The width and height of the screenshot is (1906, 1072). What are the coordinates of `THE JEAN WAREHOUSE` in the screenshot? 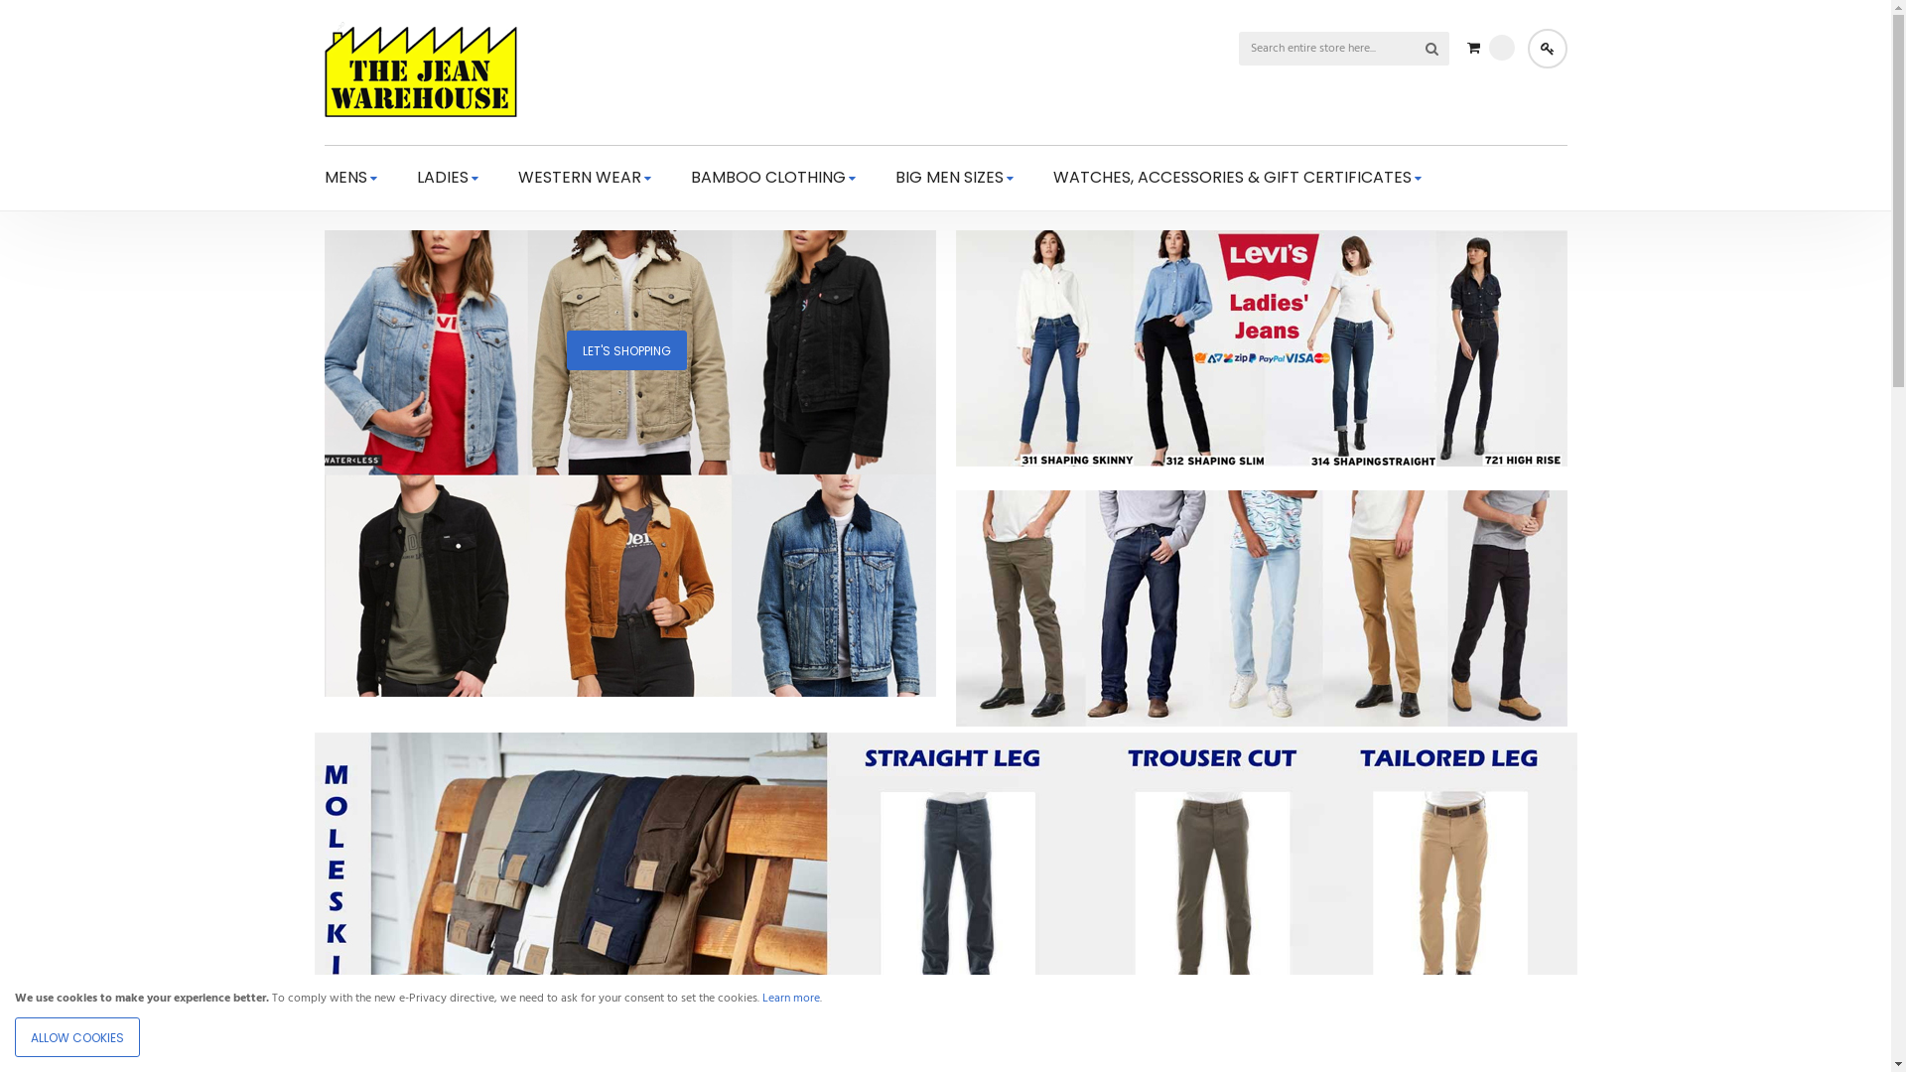 It's located at (420, 72).